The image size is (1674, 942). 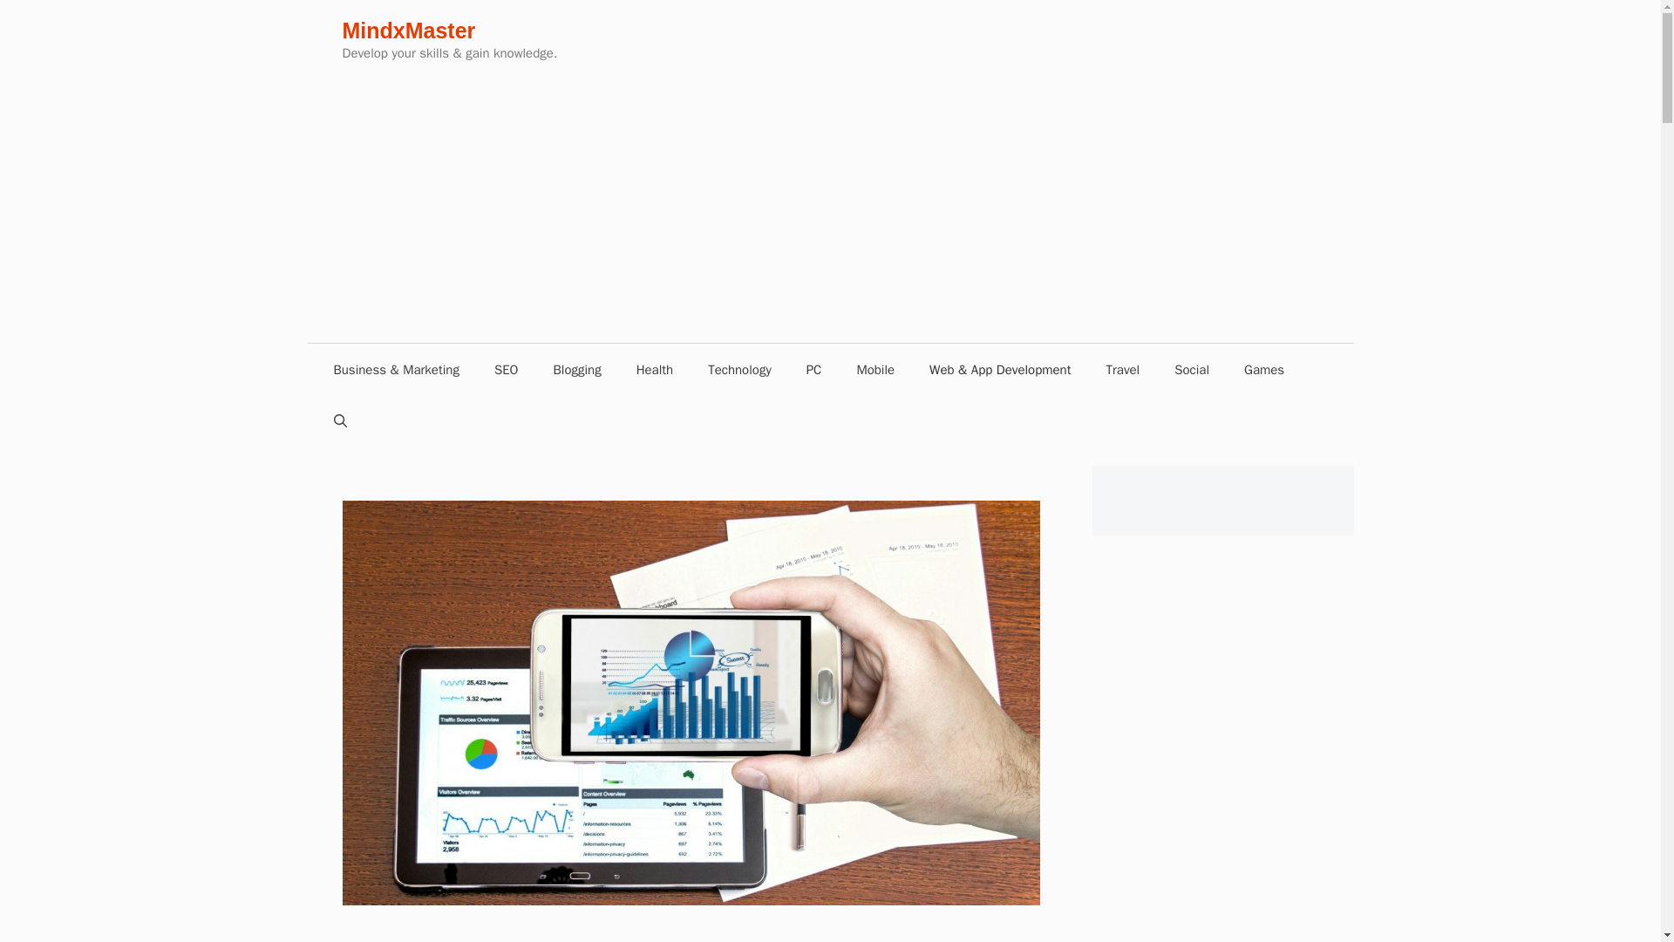 What do you see at coordinates (814, 370) in the screenshot?
I see `PC` at bounding box center [814, 370].